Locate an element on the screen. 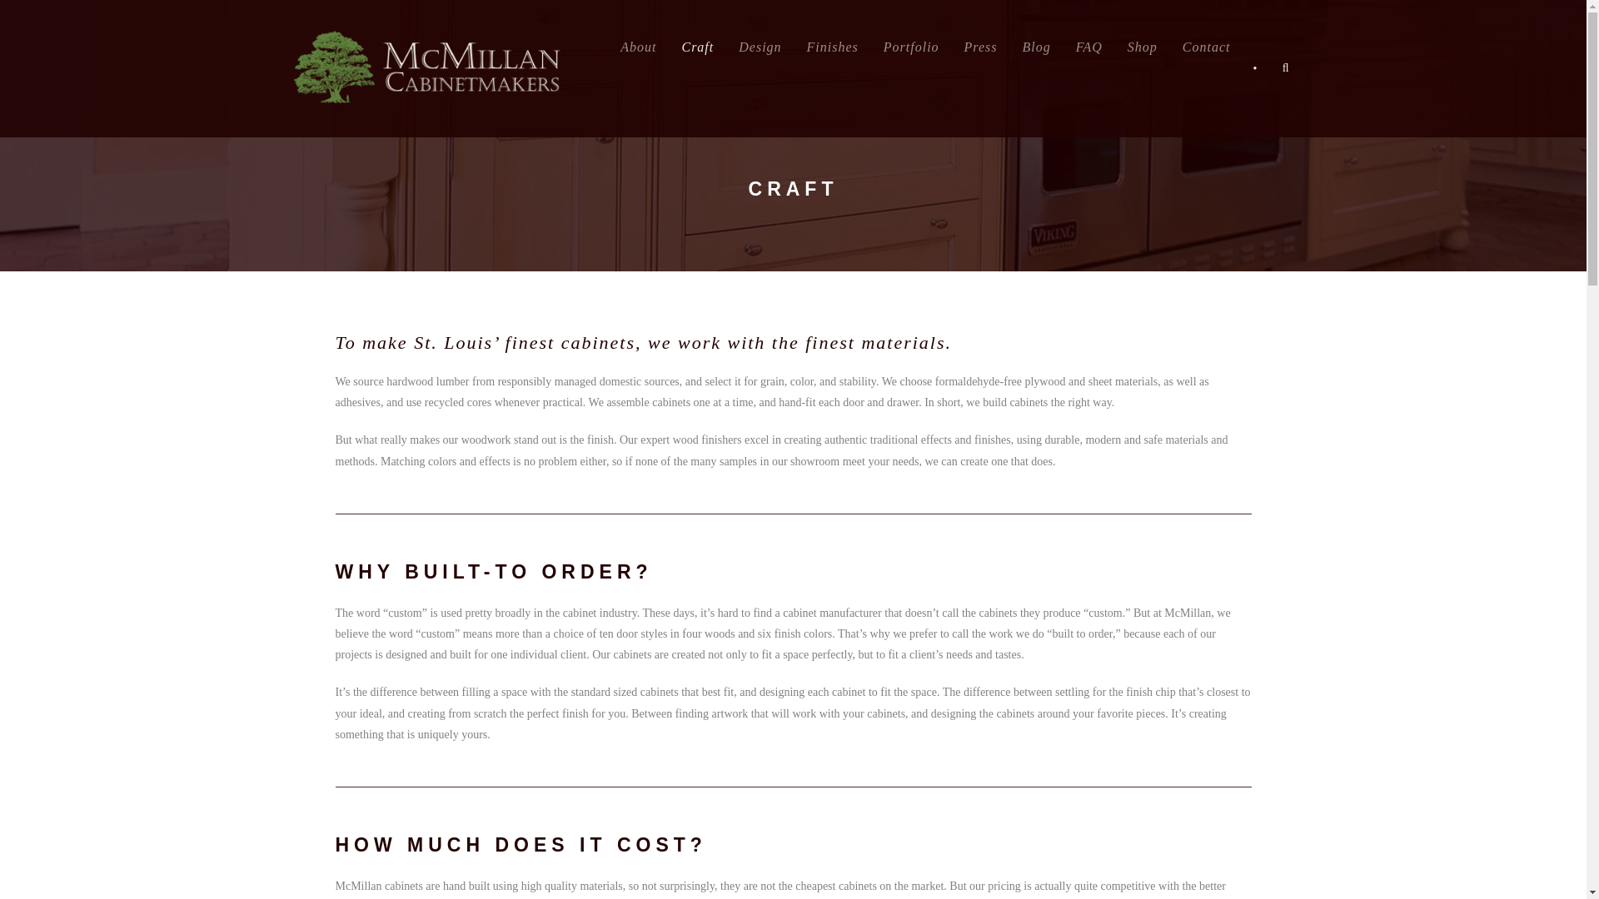 This screenshot has height=899, width=1599. Finishes is located at coordinates (833, 49).